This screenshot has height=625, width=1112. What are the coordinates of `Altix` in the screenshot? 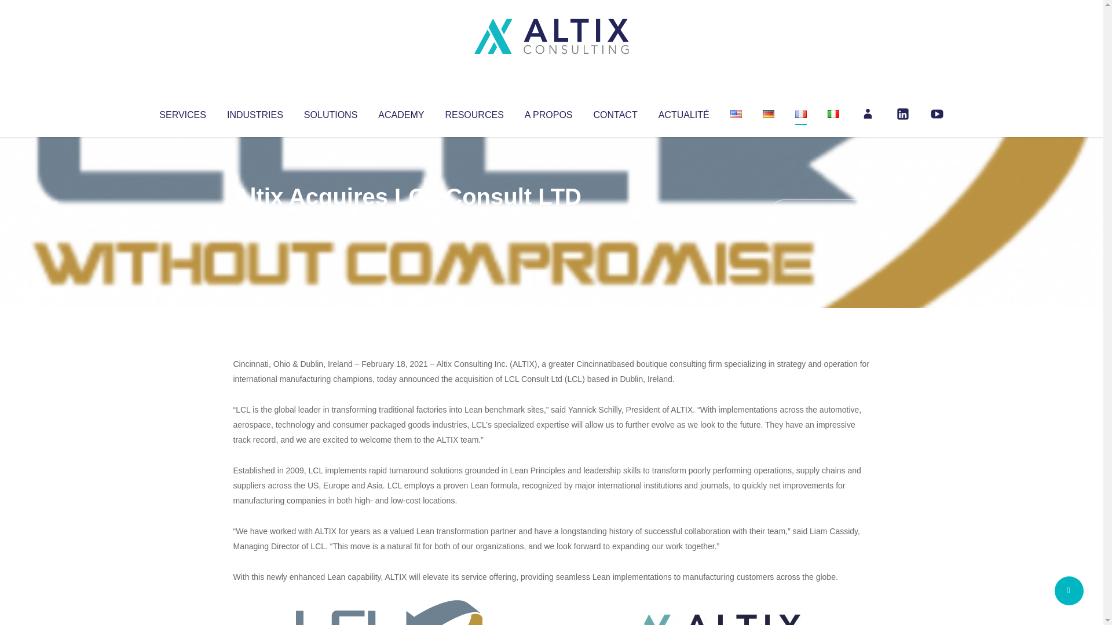 It's located at (255, 220).